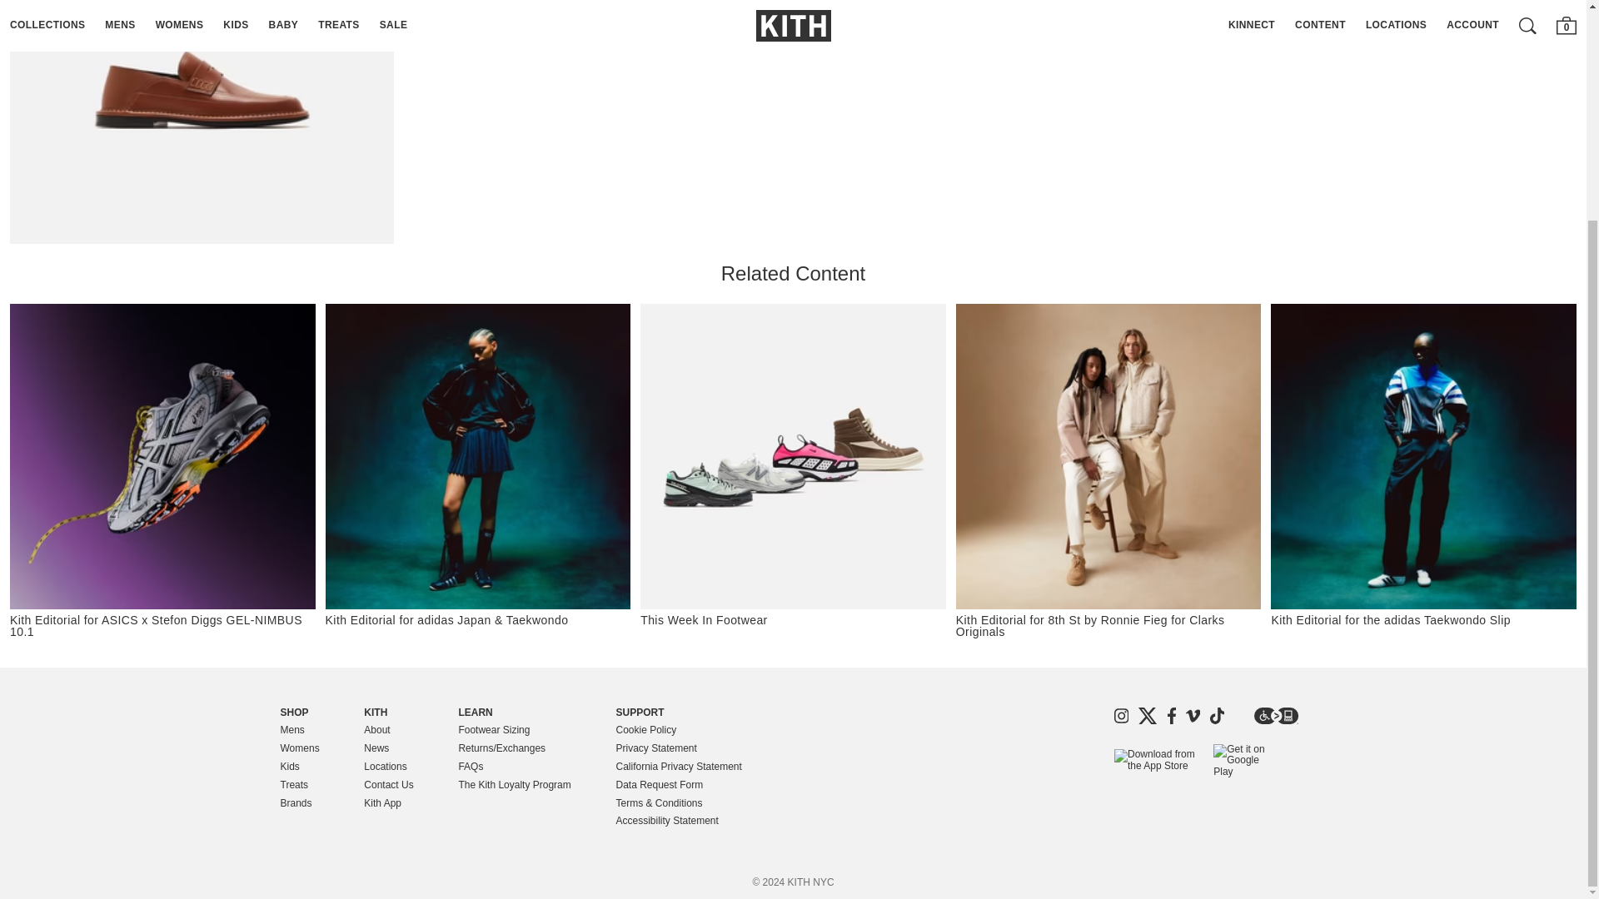 The image size is (1599, 899). What do you see at coordinates (1276, 716) in the screenshot?
I see `essential Accessibility Icon` at bounding box center [1276, 716].